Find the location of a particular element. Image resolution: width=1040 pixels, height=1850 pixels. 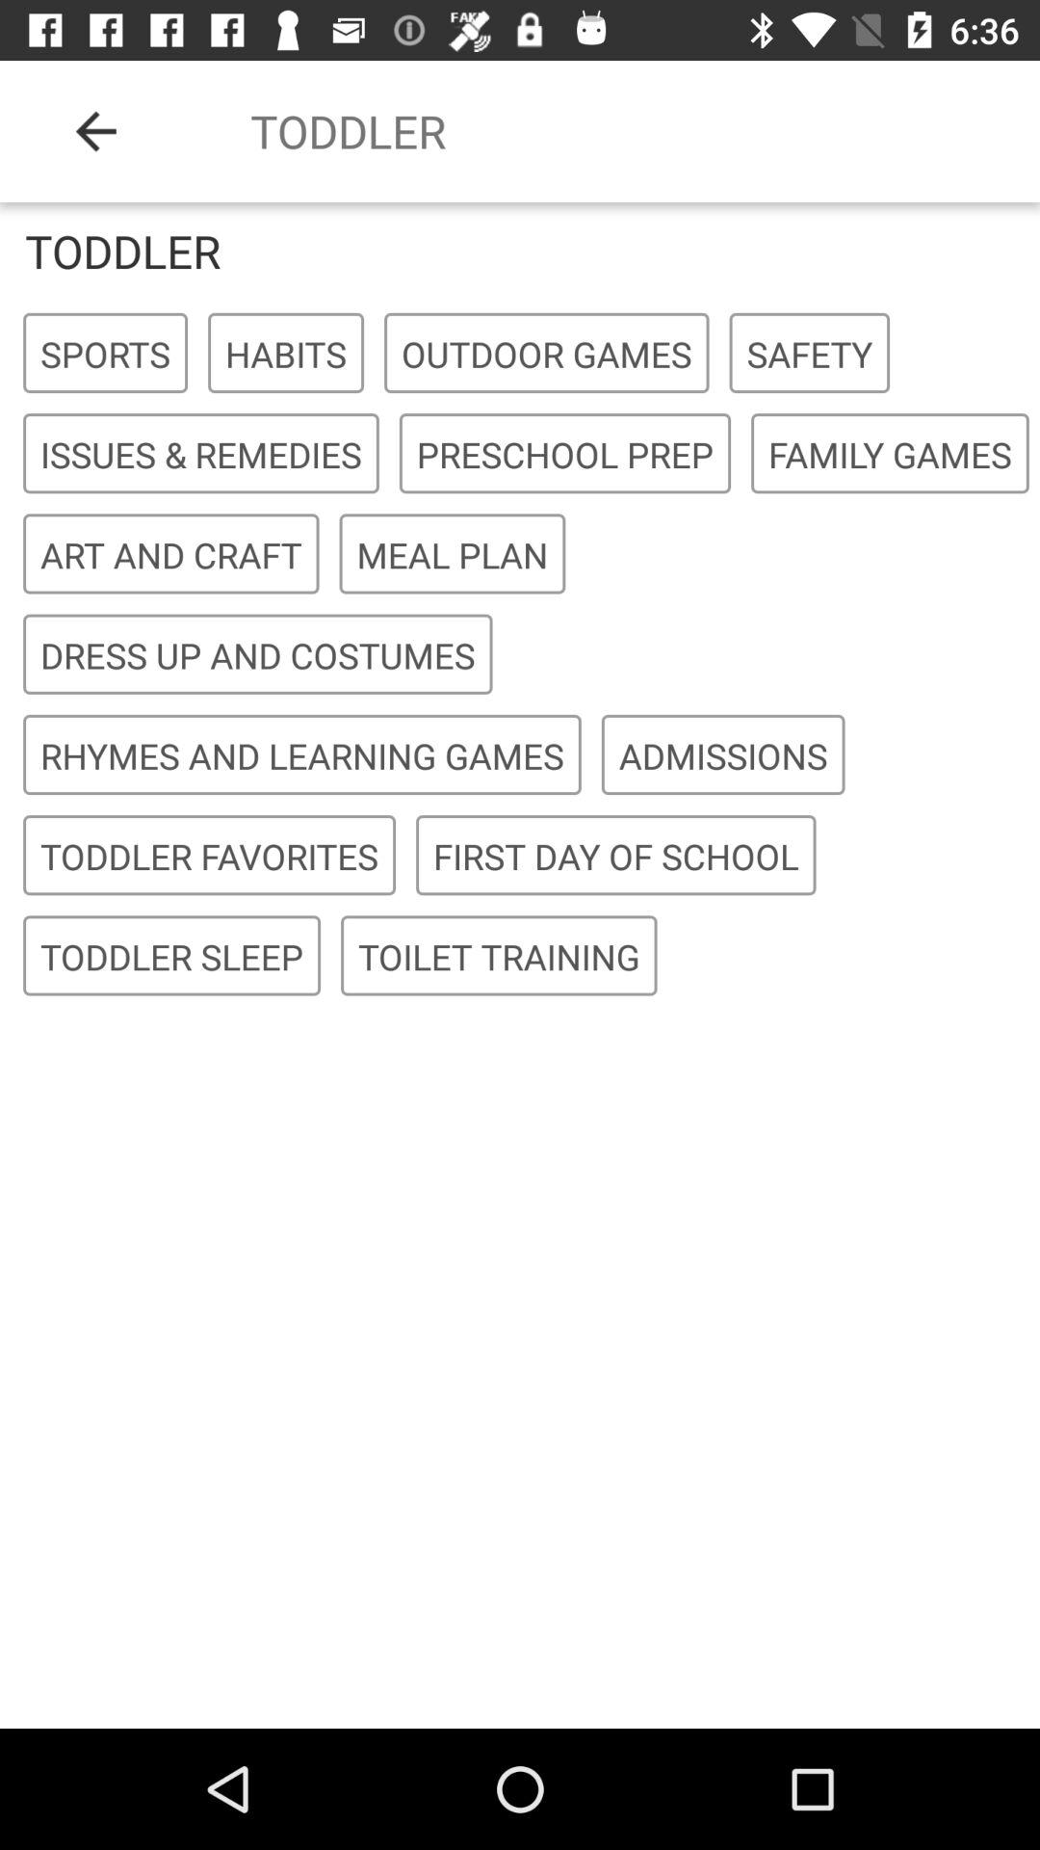

open family games icon is located at coordinates (890, 455).